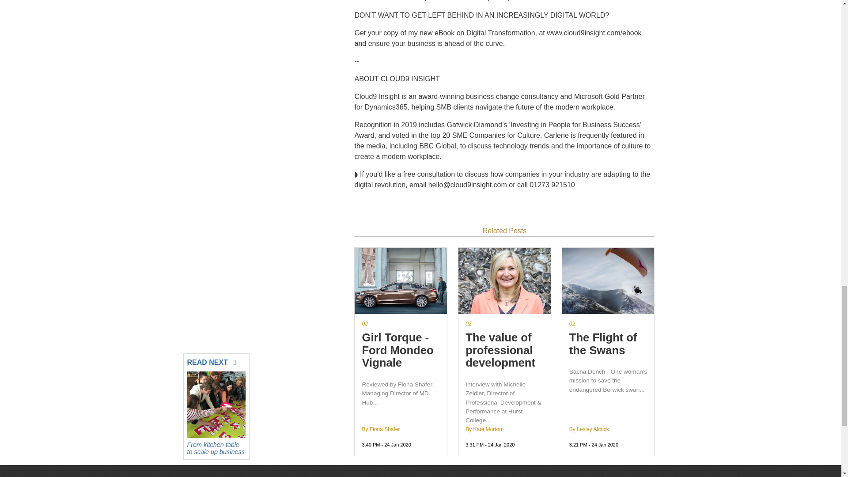 Image resolution: width=848 pixels, height=477 pixels. Describe the element at coordinates (216, 360) in the screenshot. I see `READ NEXT` at that location.